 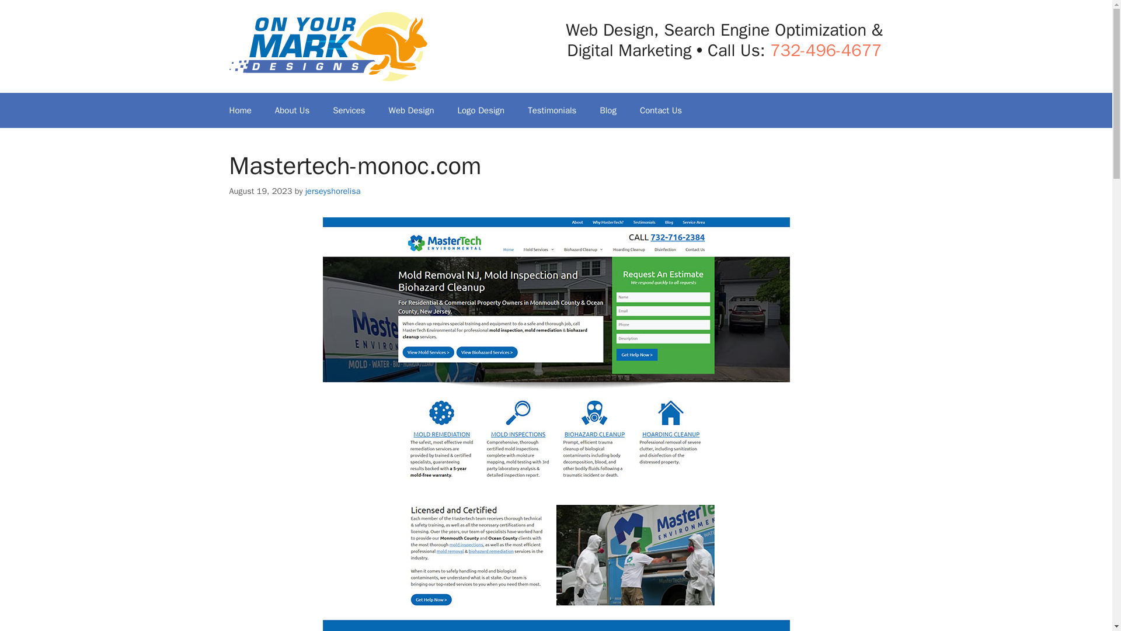 I want to click on Logo Design, so click(x=481, y=110).